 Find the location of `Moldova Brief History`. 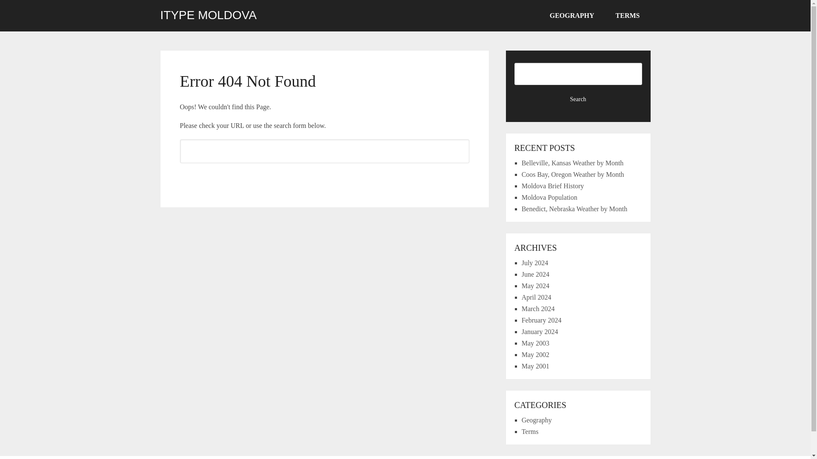

Moldova Brief History is located at coordinates (553, 186).